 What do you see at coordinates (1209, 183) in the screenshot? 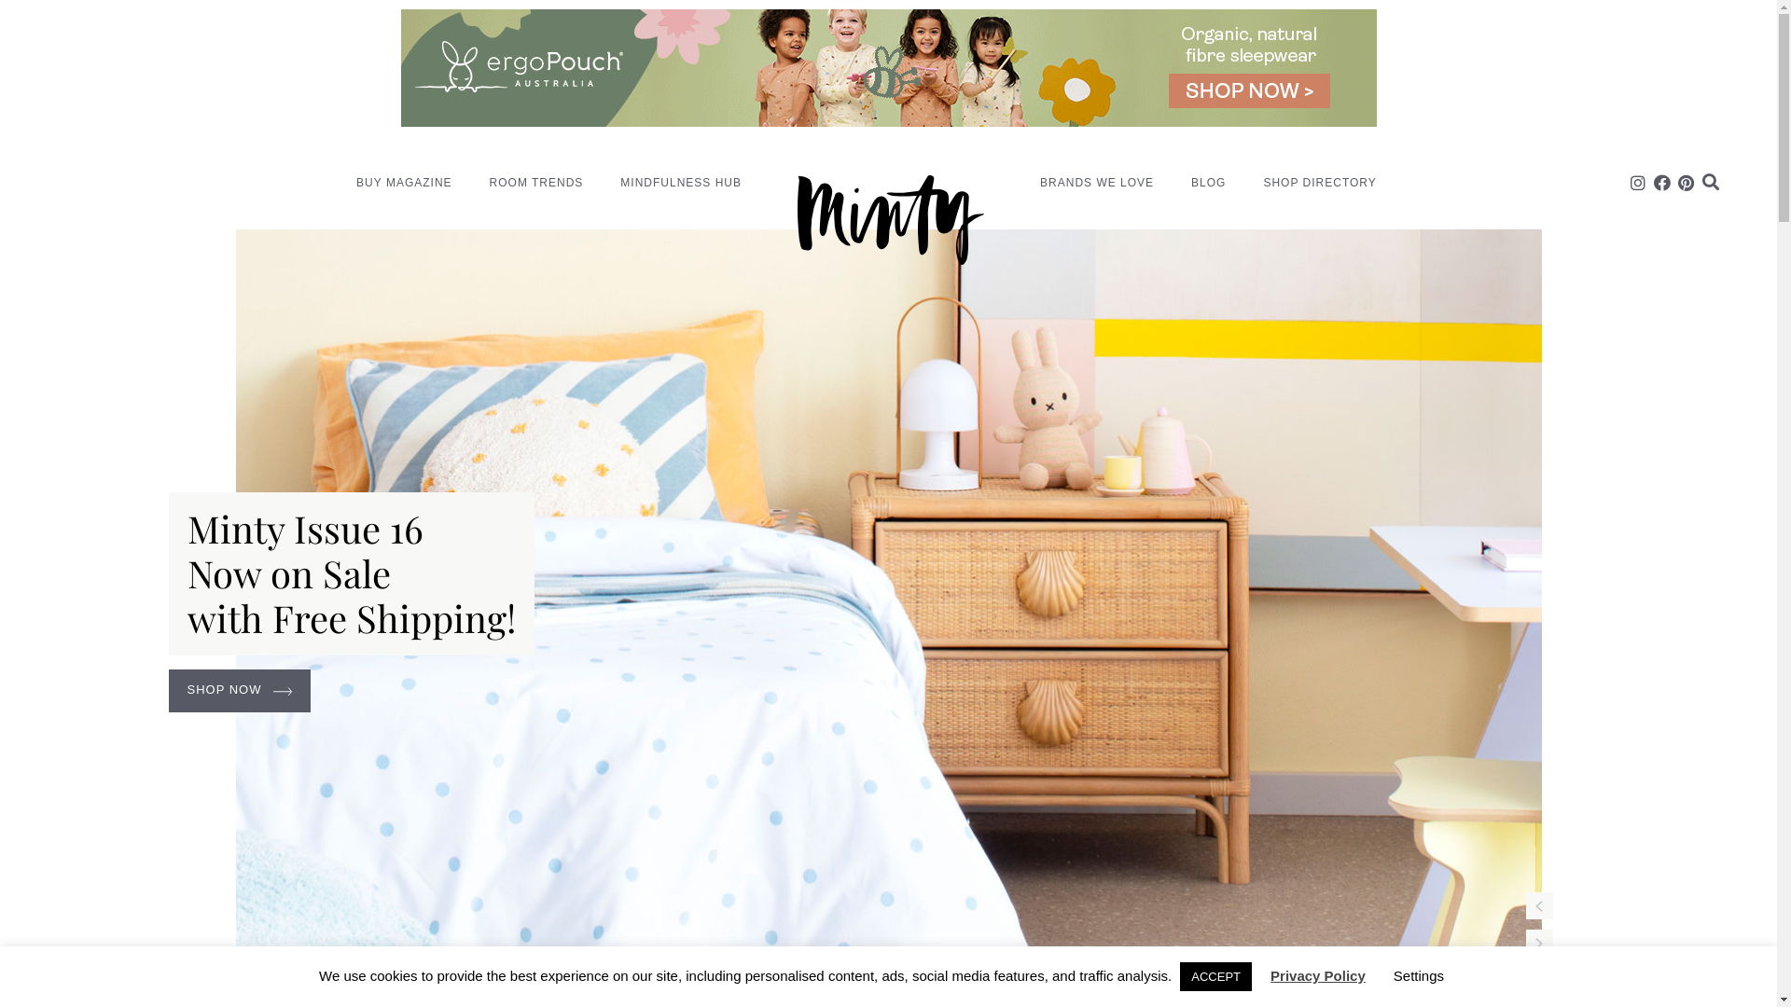
I see `BLOG` at bounding box center [1209, 183].